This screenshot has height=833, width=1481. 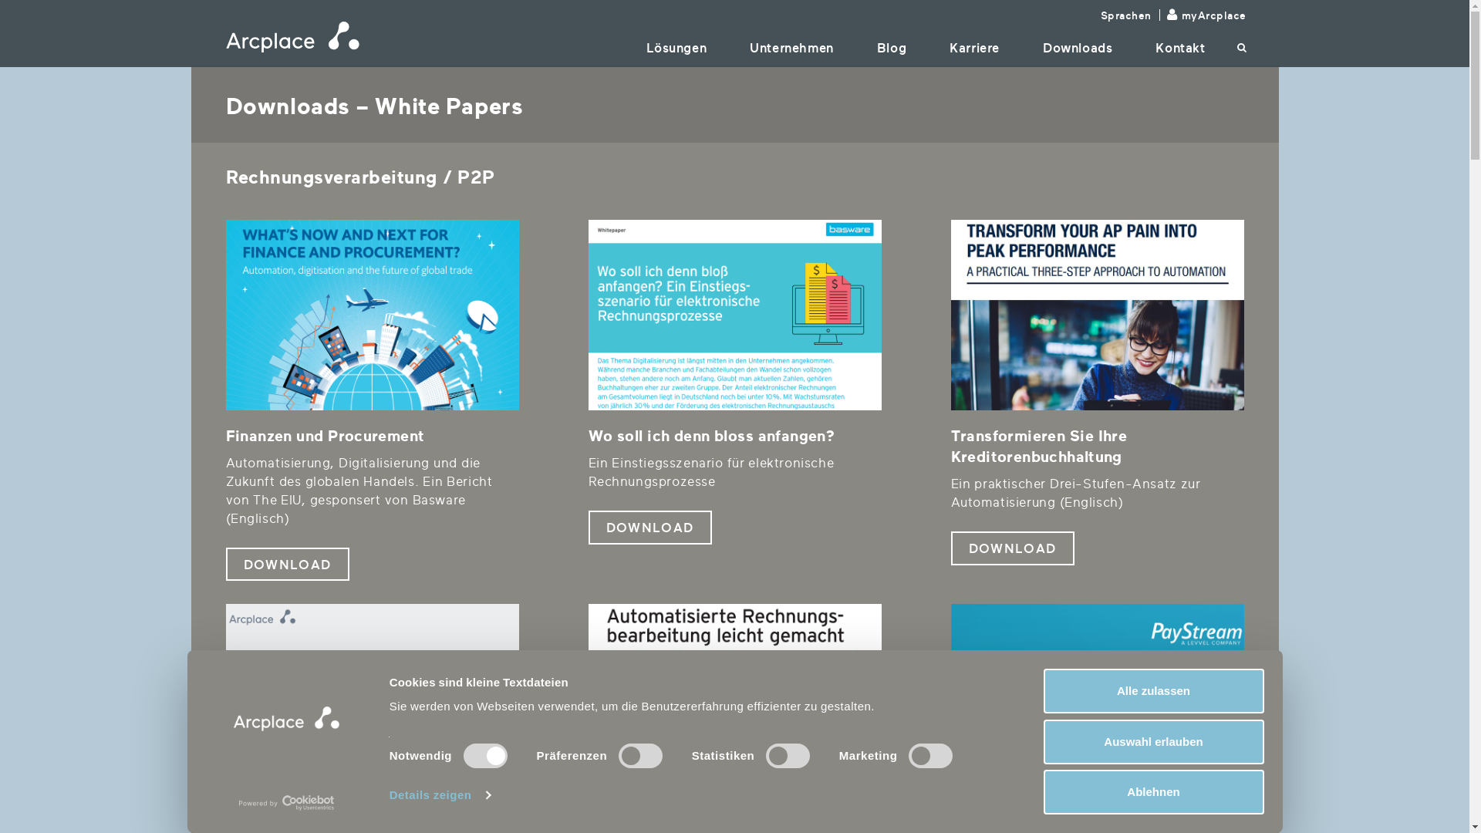 What do you see at coordinates (1214, 15) in the screenshot?
I see `myArcplace` at bounding box center [1214, 15].